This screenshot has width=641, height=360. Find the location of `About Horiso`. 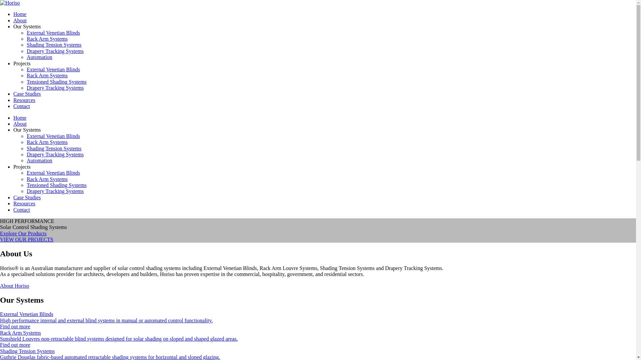

About Horiso is located at coordinates (15, 286).